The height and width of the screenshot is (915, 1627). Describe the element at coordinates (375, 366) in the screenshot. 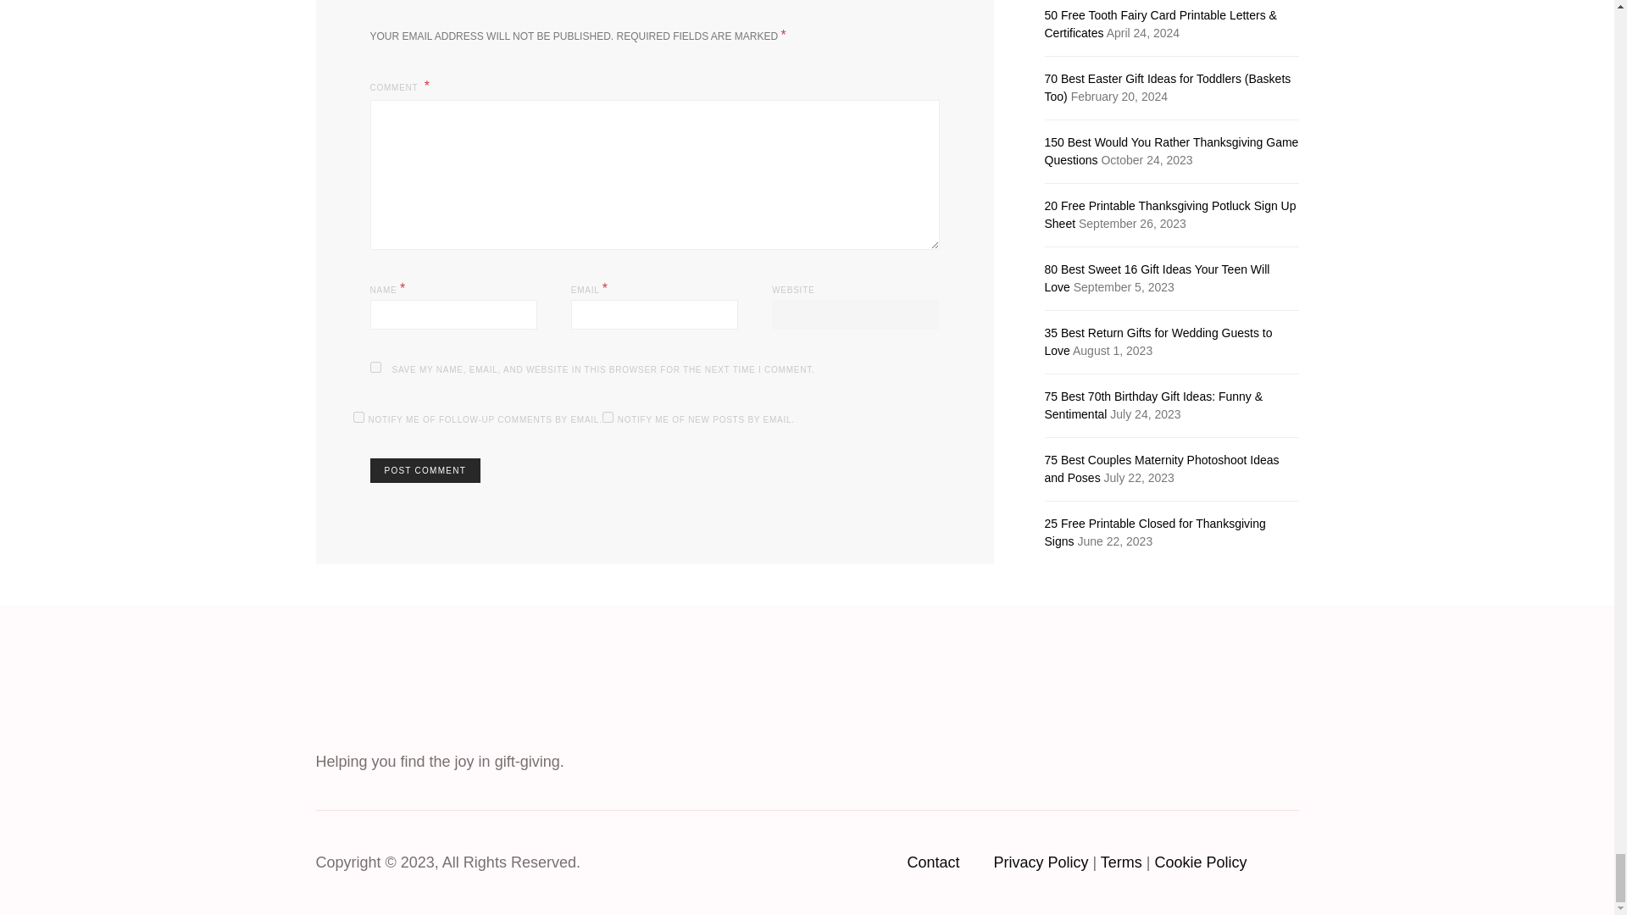

I see `yes` at that location.